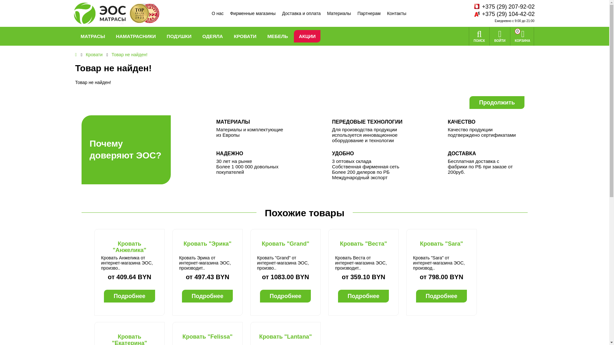 The image size is (614, 345). I want to click on +375 (29) 207-92-02, so click(508, 7).